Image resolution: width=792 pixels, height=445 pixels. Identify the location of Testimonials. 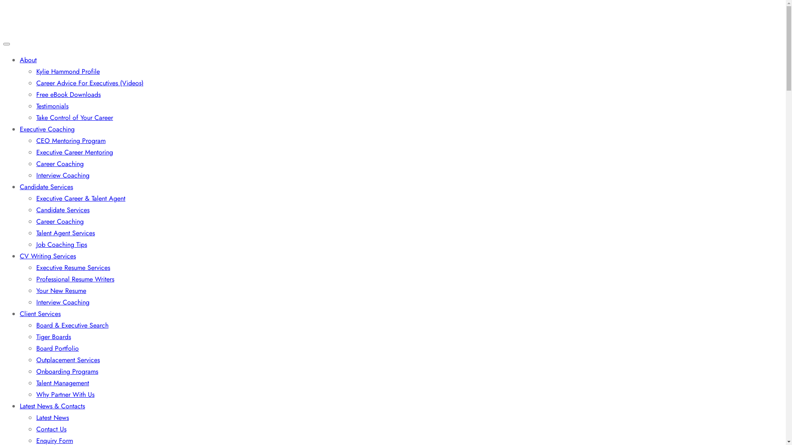
(52, 106).